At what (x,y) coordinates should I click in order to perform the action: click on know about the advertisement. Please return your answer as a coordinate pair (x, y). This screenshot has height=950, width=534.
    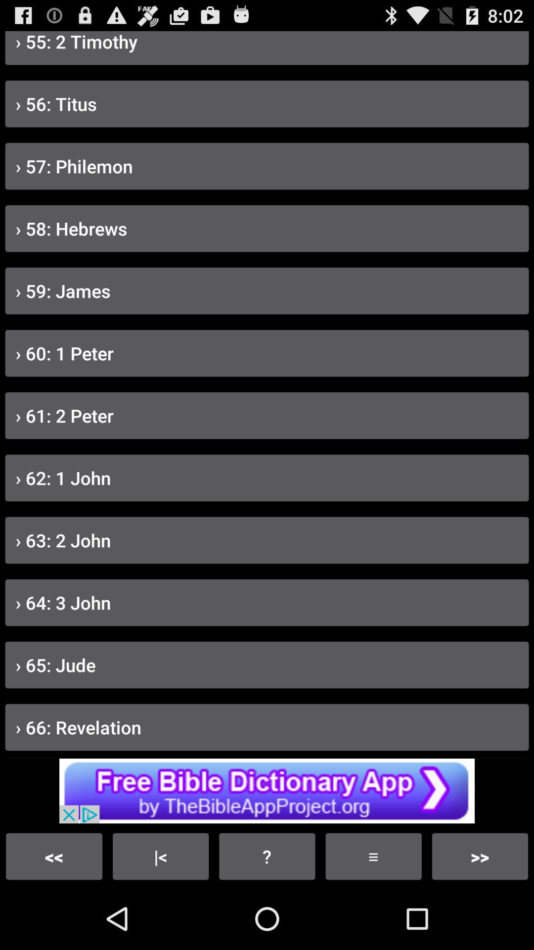
    Looking at the image, I should click on (267, 791).